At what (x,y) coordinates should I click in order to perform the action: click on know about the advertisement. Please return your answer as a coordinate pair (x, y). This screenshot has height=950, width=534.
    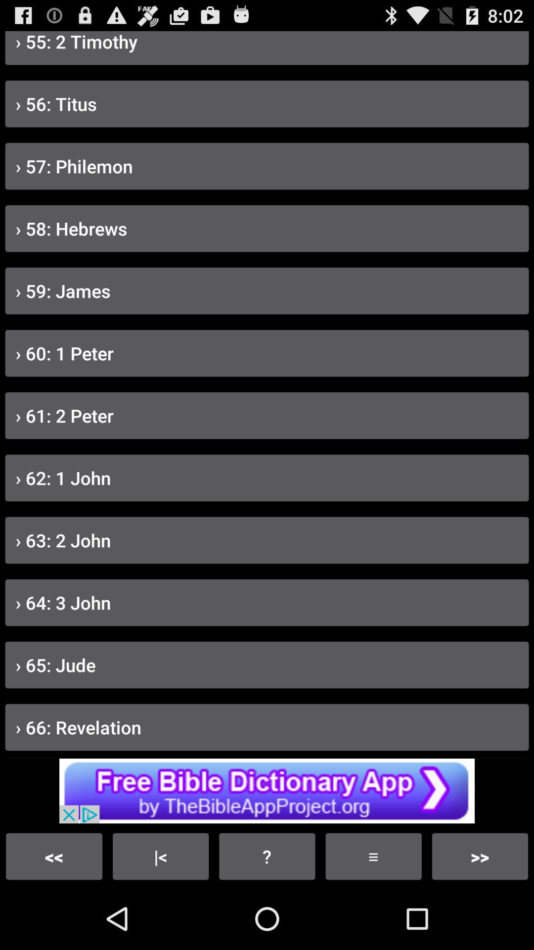
    Looking at the image, I should click on (267, 791).